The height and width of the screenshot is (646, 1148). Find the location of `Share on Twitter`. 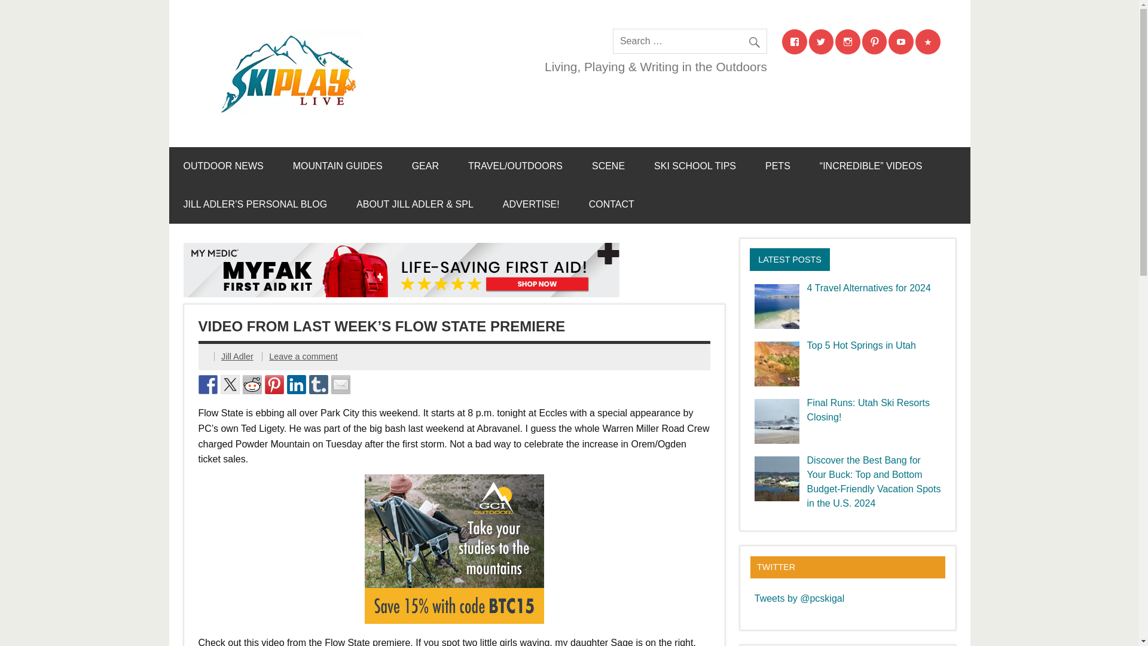

Share on Twitter is located at coordinates (230, 384).